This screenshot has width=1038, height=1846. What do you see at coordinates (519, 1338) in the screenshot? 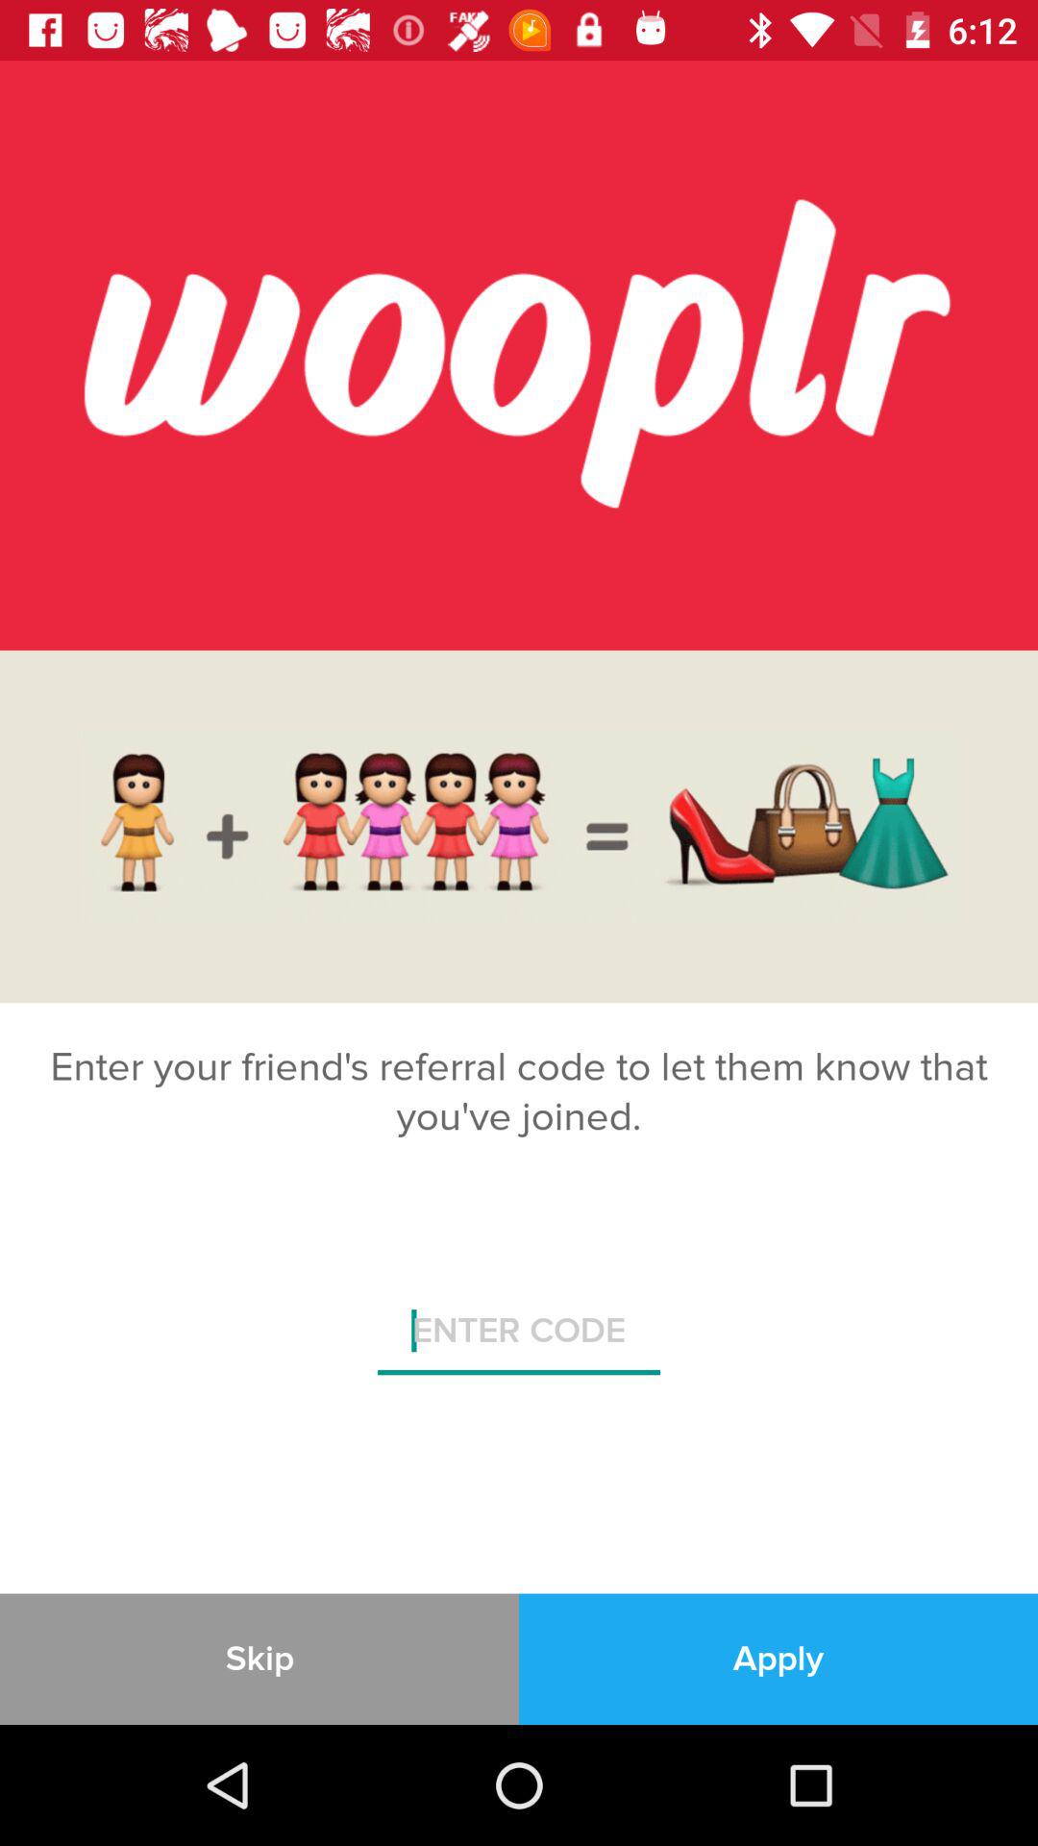
I see `enter referral code` at bounding box center [519, 1338].